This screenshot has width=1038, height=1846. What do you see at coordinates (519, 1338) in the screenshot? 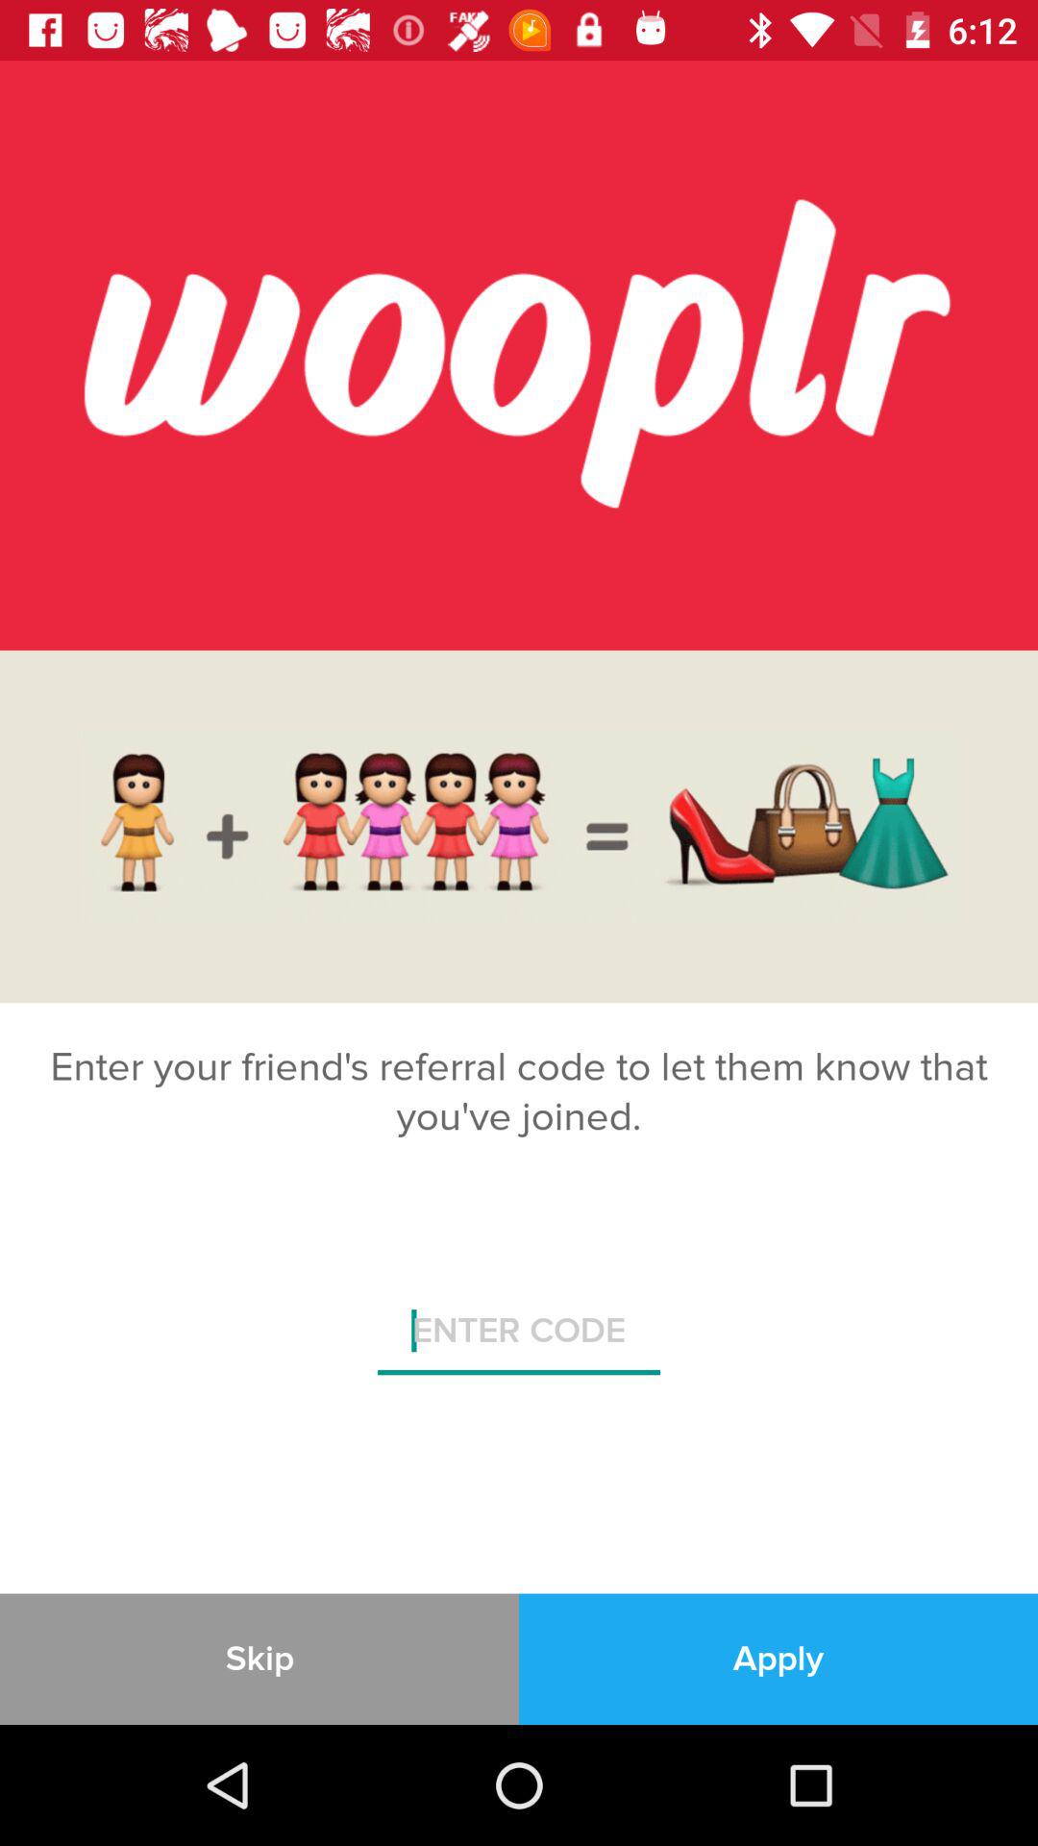
I see `enter referral code` at bounding box center [519, 1338].